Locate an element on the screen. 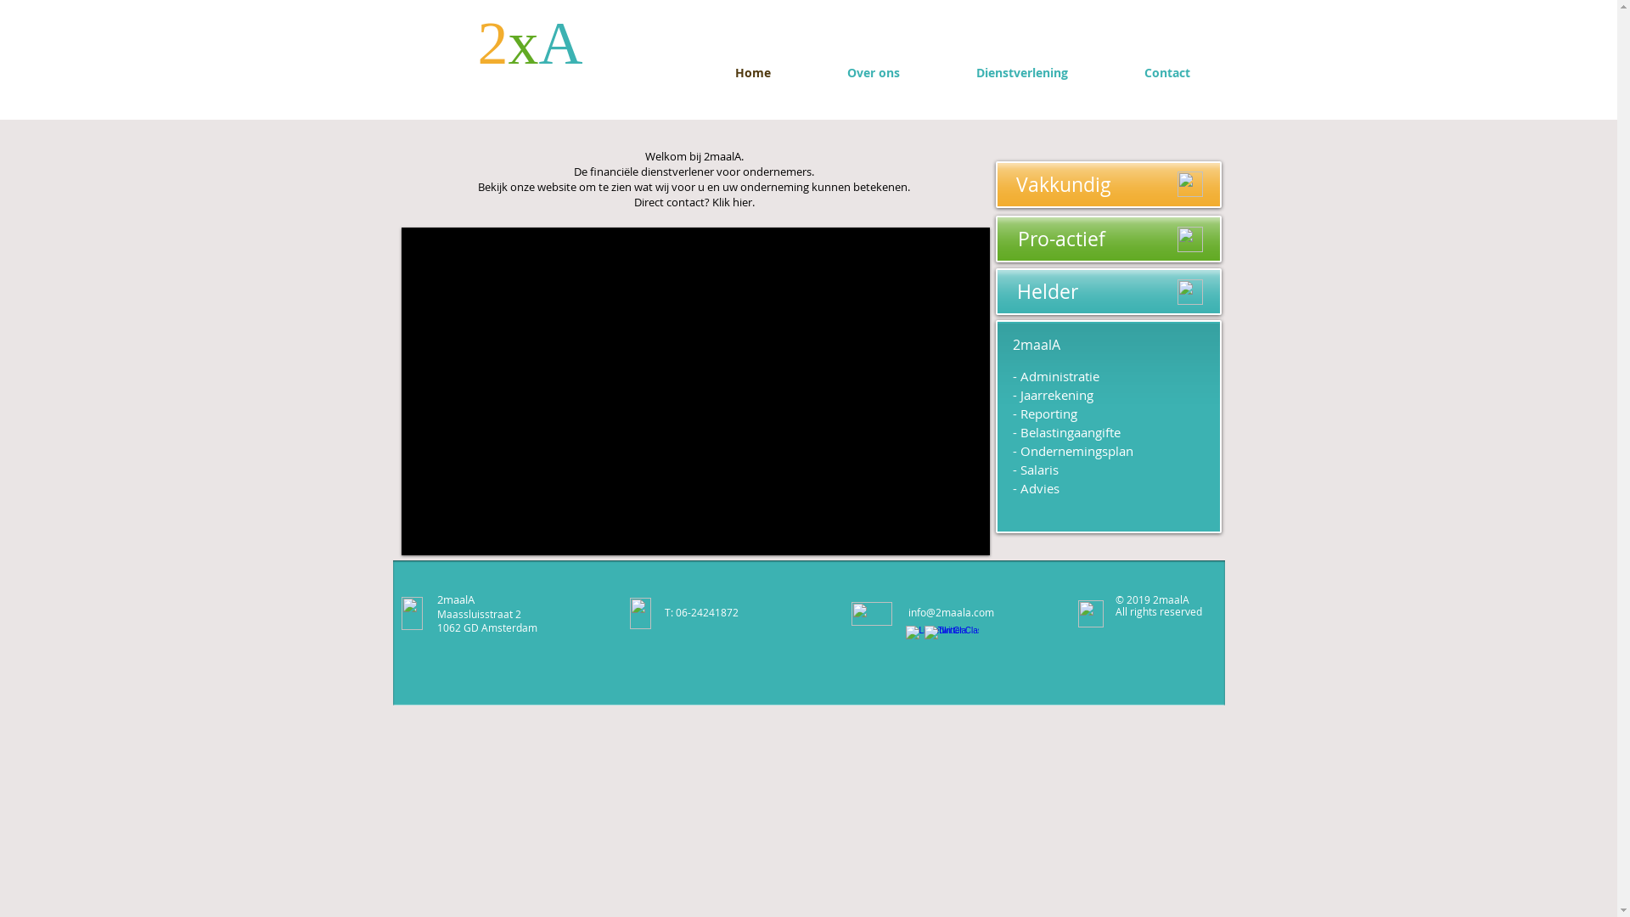 Image resolution: width=1630 pixels, height=917 pixels. Over ons is located at coordinates (873, 73).